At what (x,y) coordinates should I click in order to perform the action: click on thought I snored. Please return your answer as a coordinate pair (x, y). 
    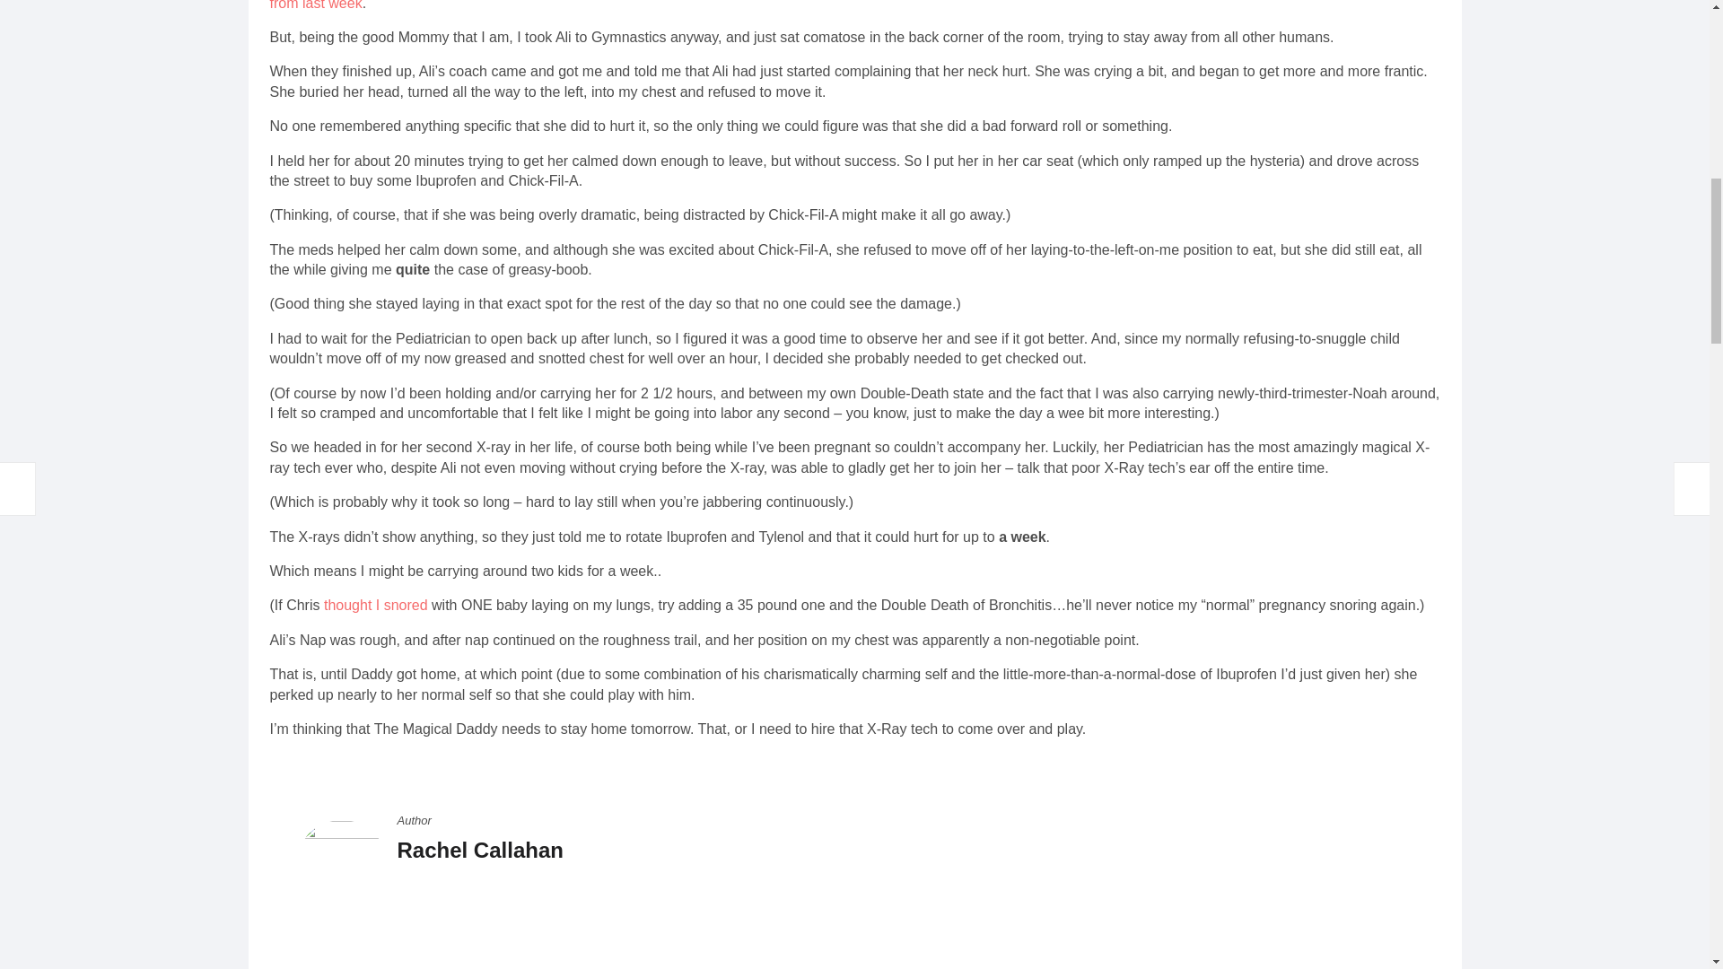
    Looking at the image, I should click on (375, 605).